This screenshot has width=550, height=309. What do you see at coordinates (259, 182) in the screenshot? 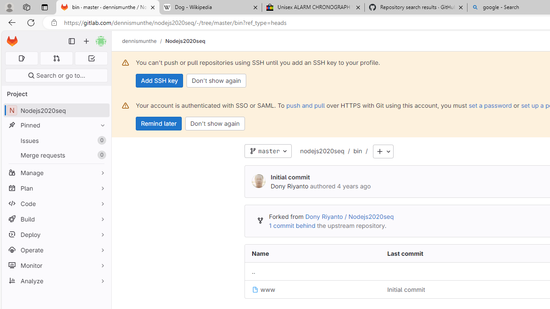
I see `Dony Riyanto's avatar` at bounding box center [259, 182].